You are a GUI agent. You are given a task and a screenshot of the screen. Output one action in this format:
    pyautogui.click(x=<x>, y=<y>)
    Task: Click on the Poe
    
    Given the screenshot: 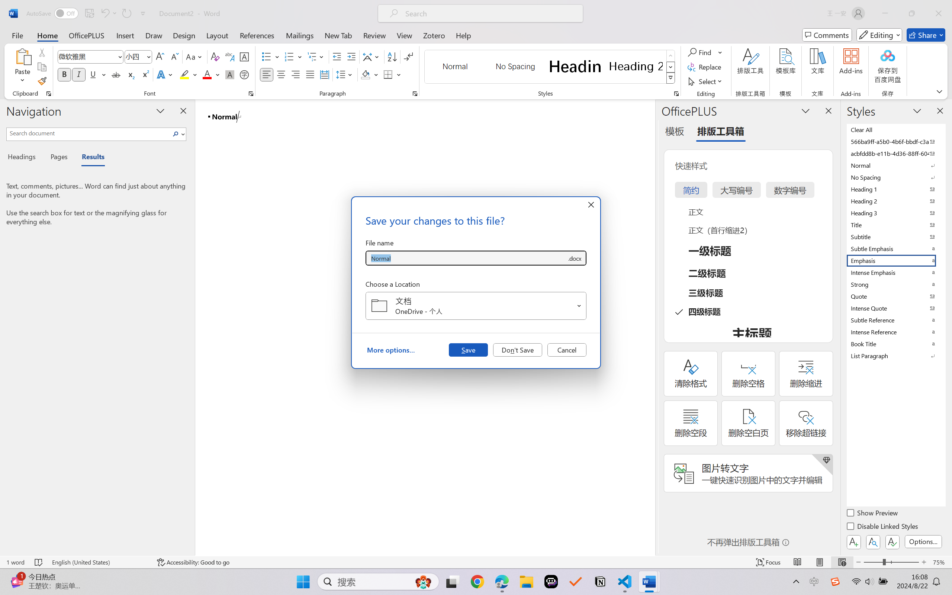 What is the action you would take?
    pyautogui.click(x=551, y=582)
    